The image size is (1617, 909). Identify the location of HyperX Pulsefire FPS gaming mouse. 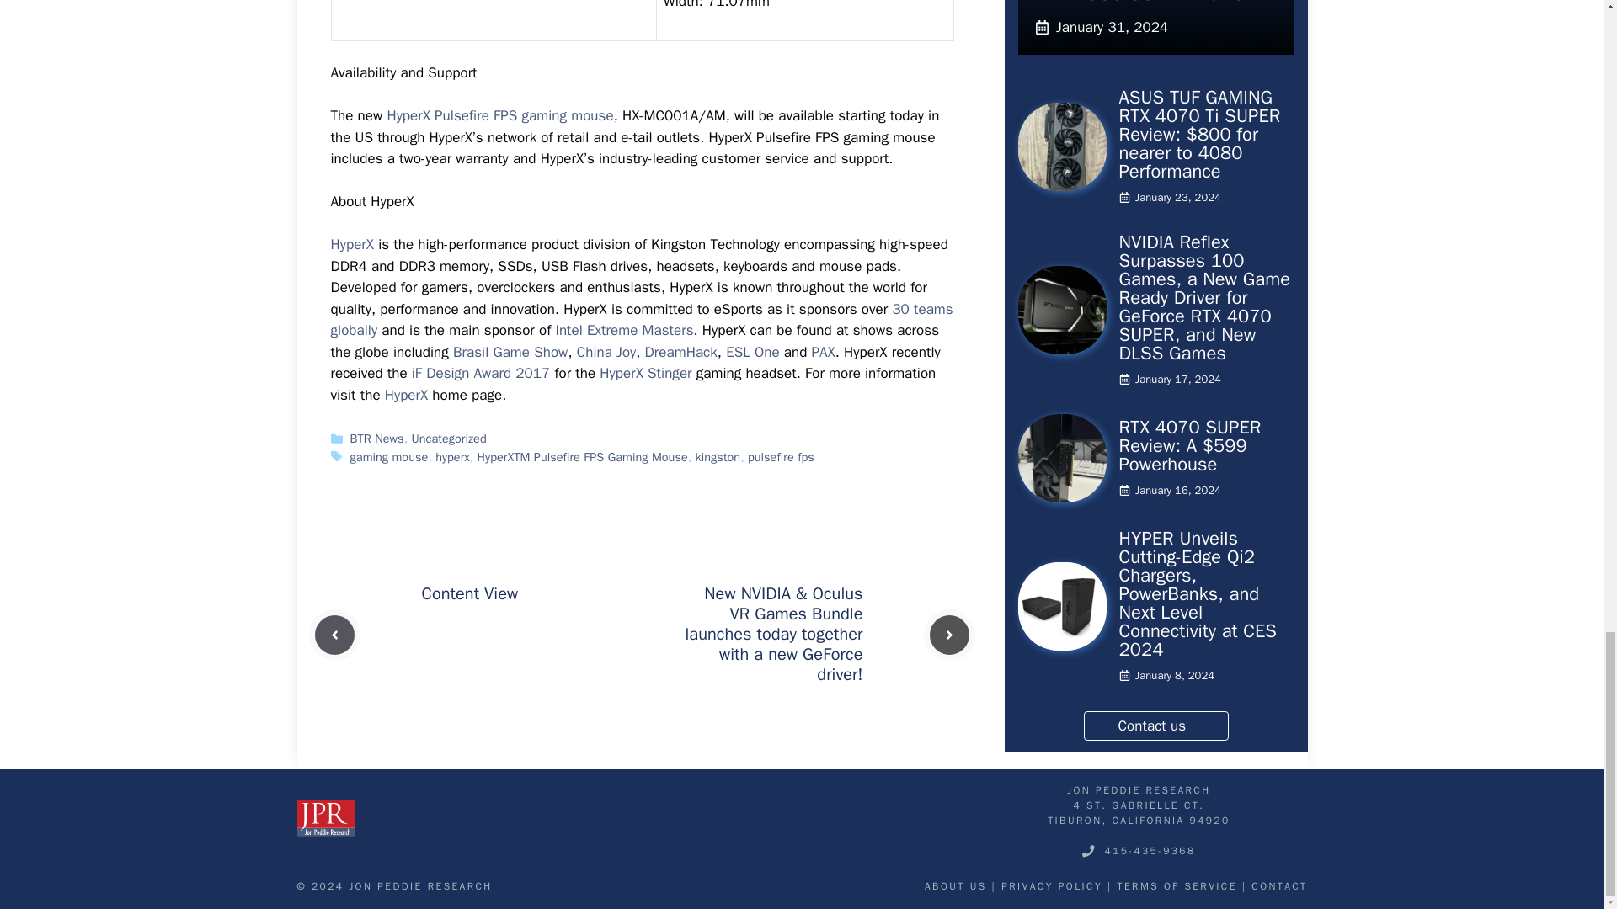
(499, 115).